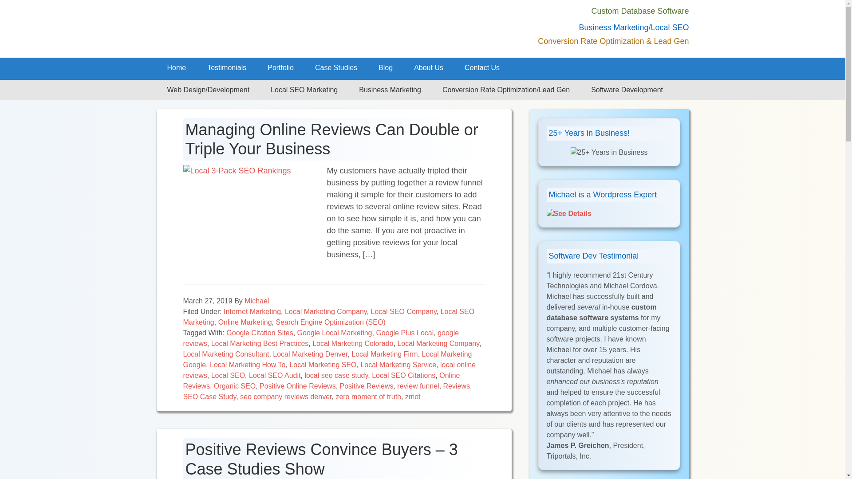 This screenshot has width=852, height=479. What do you see at coordinates (326, 311) in the screenshot?
I see `Local Marketing Company` at bounding box center [326, 311].